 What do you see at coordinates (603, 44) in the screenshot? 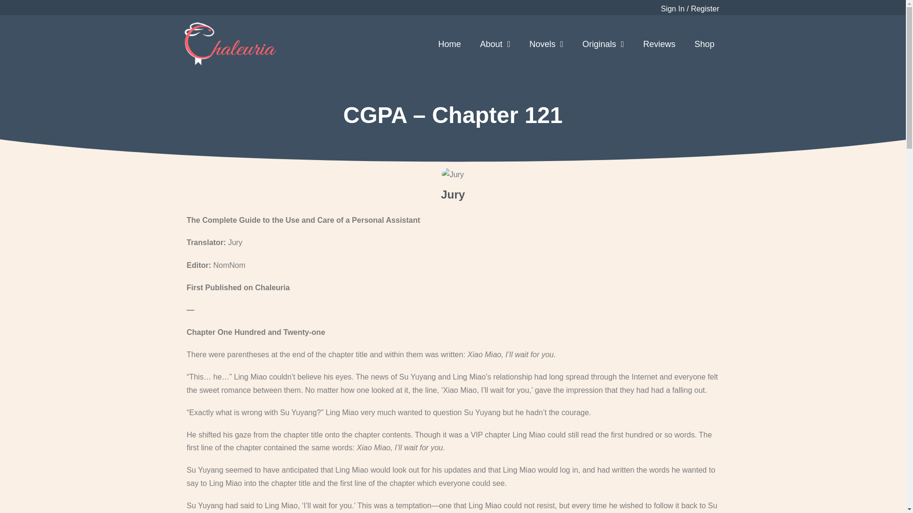
I see `Originals` at bounding box center [603, 44].